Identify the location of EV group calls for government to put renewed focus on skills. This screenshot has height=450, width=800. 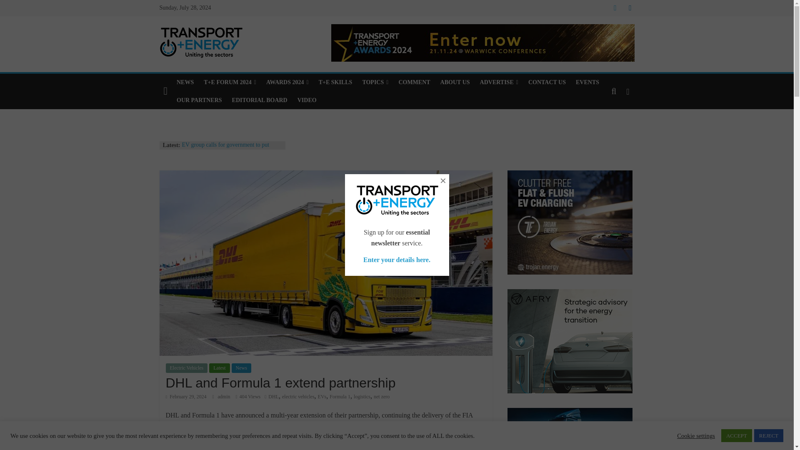
(225, 149).